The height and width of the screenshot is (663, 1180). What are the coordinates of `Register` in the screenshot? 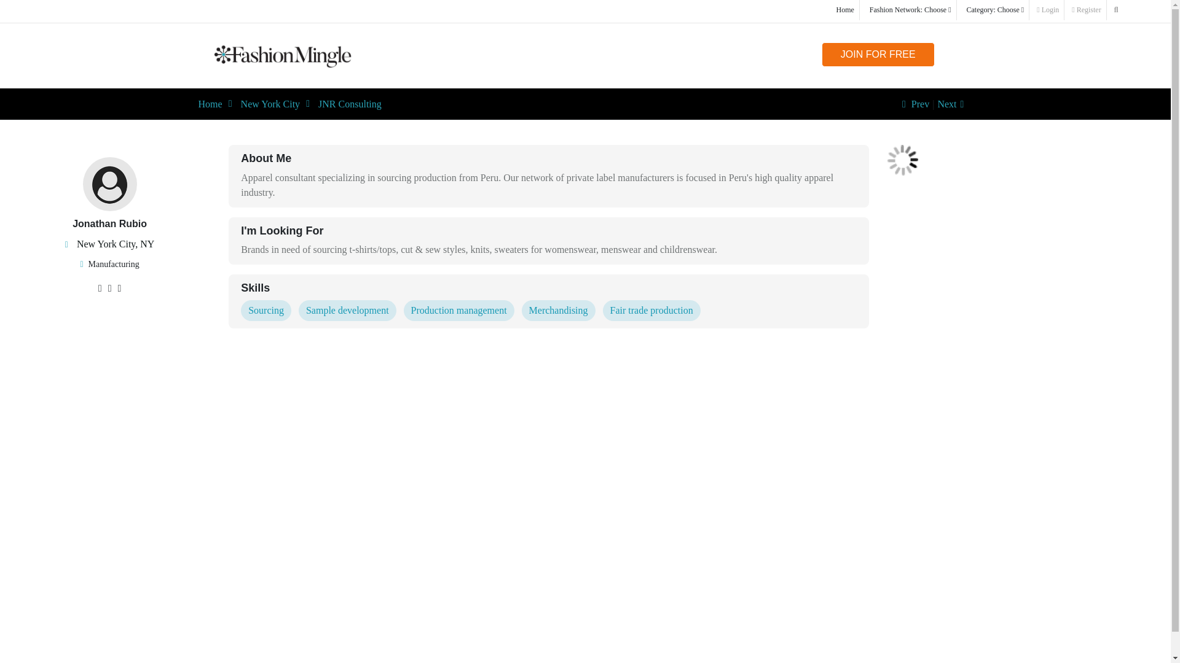 It's located at (1087, 10).